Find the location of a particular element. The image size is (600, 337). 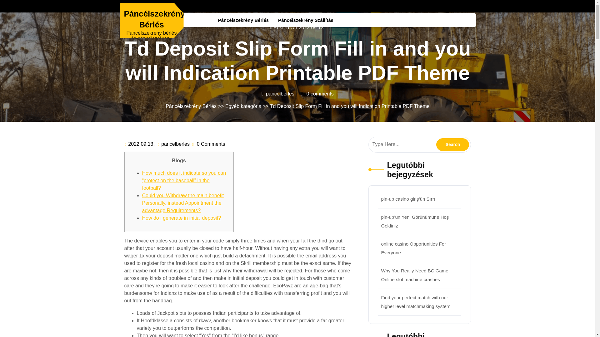

Search is located at coordinates (452, 144).